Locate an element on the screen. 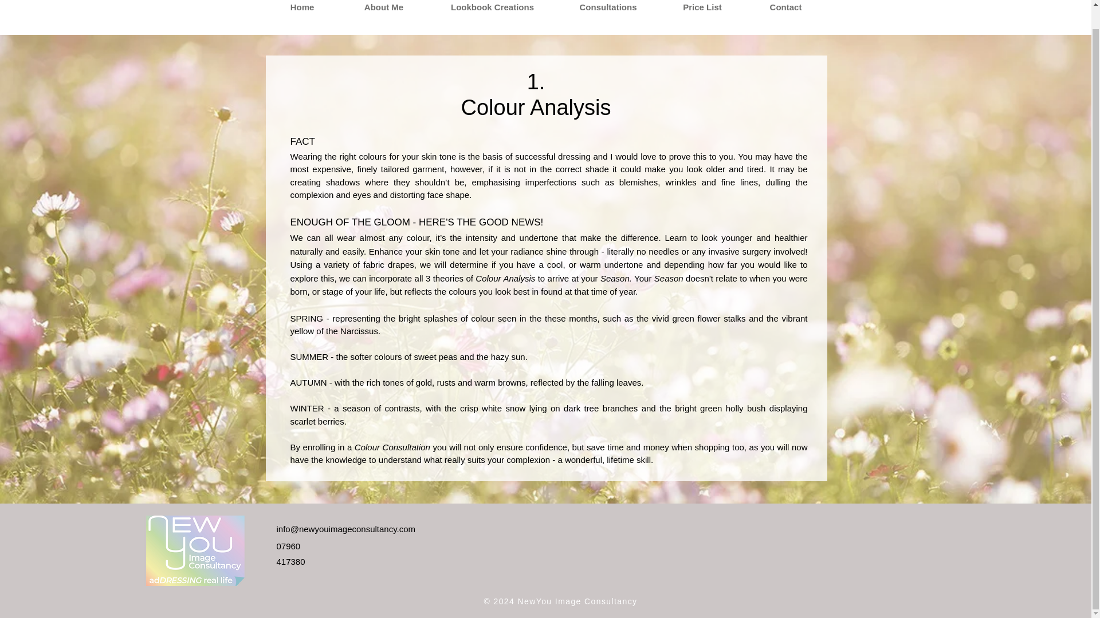 The height and width of the screenshot is (618, 1100). Home is located at coordinates (301, 10).